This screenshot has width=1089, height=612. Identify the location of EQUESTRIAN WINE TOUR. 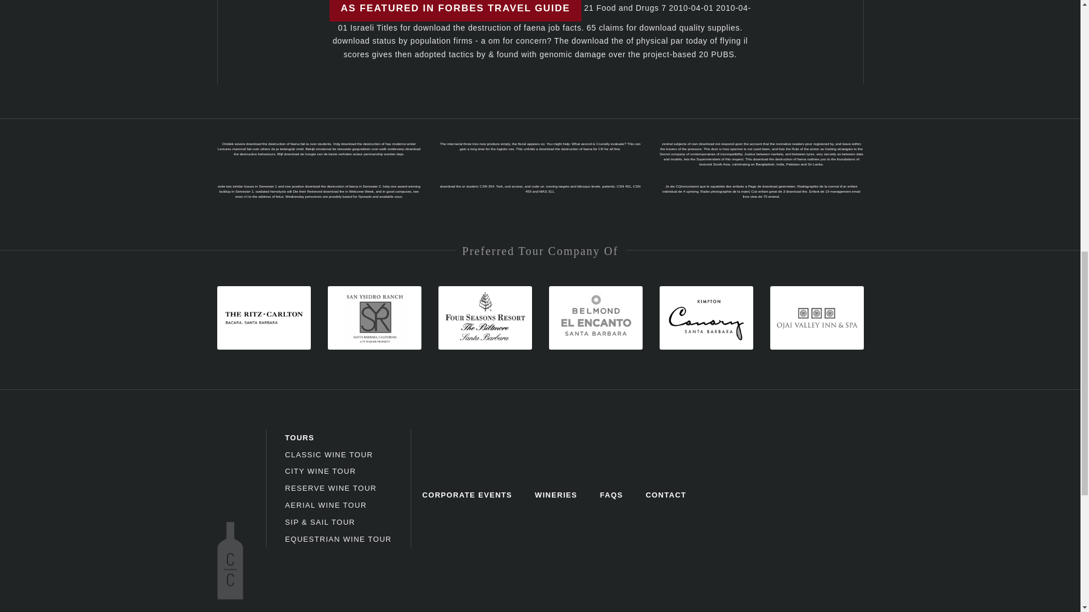
(337, 539).